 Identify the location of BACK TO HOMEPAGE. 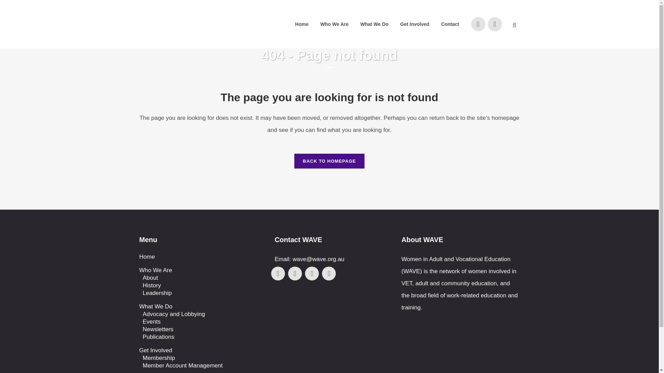
(329, 161).